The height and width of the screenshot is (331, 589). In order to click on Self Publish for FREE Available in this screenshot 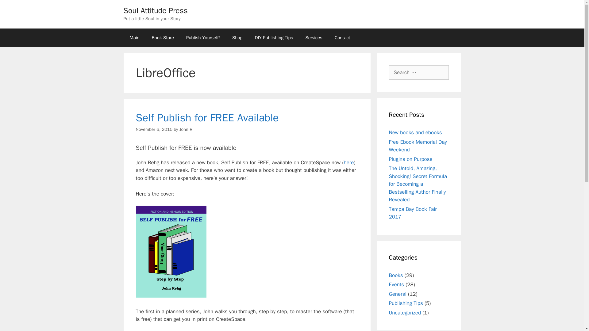, I will do `click(207, 118)`.